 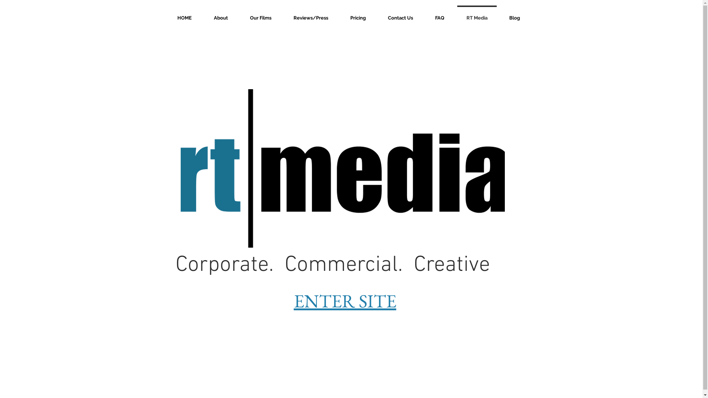 I want to click on Blog, so click(x=515, y=15).